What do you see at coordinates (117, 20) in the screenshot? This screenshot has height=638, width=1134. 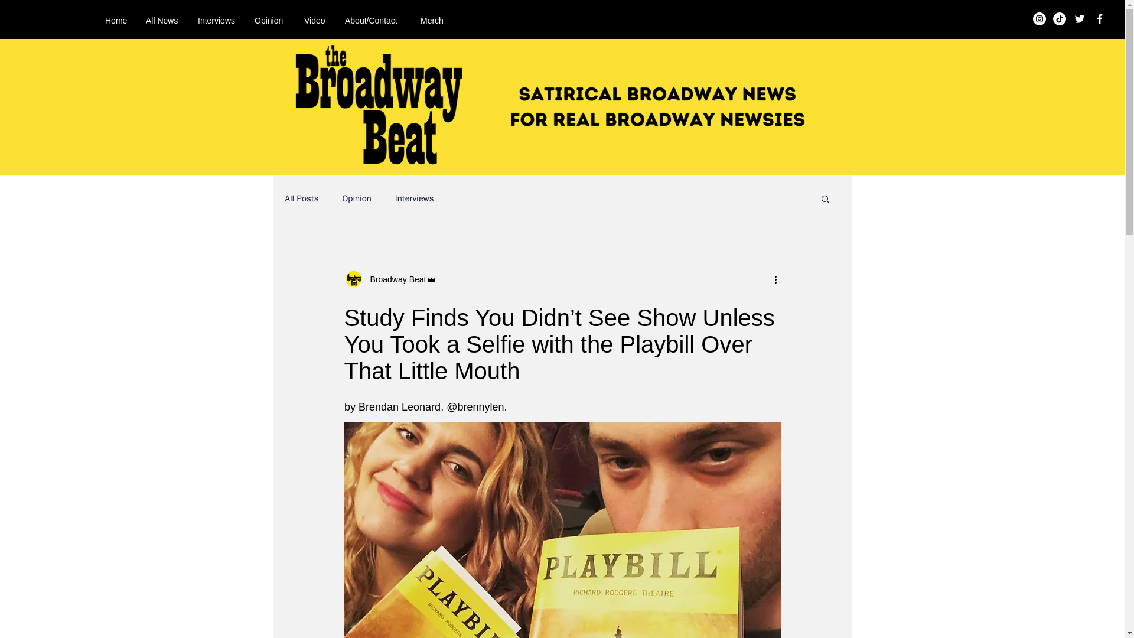 I see `Home` at bounding box center [117, 20].